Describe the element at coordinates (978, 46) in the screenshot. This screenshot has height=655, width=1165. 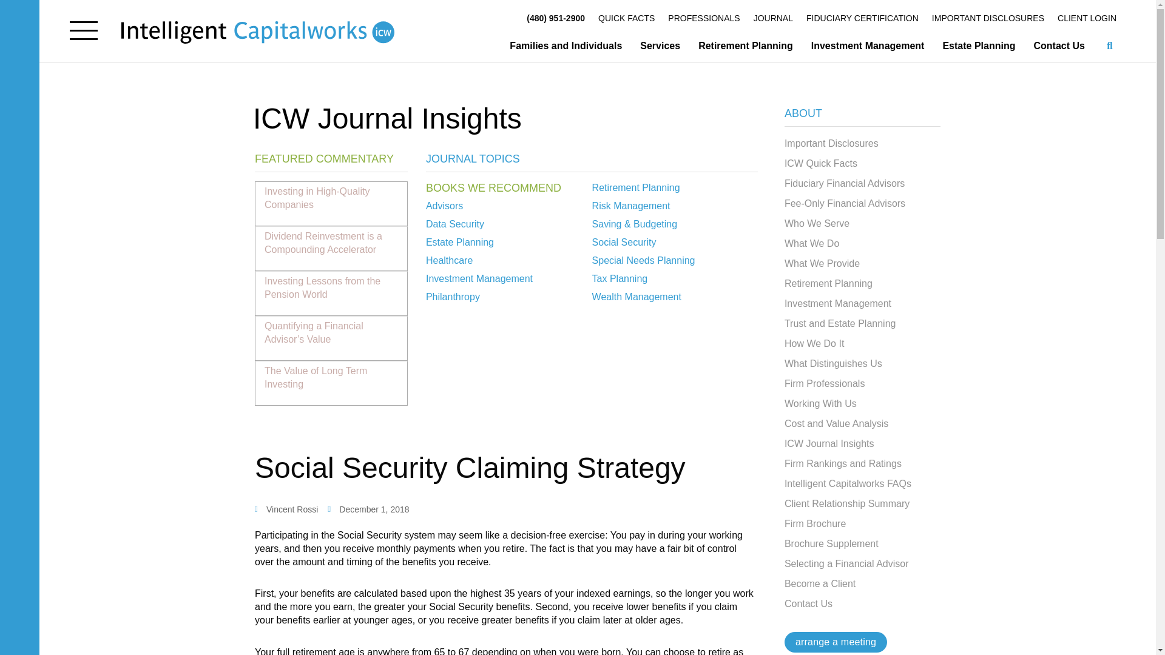
I see `Estate Planning Scottsdale` at that location.